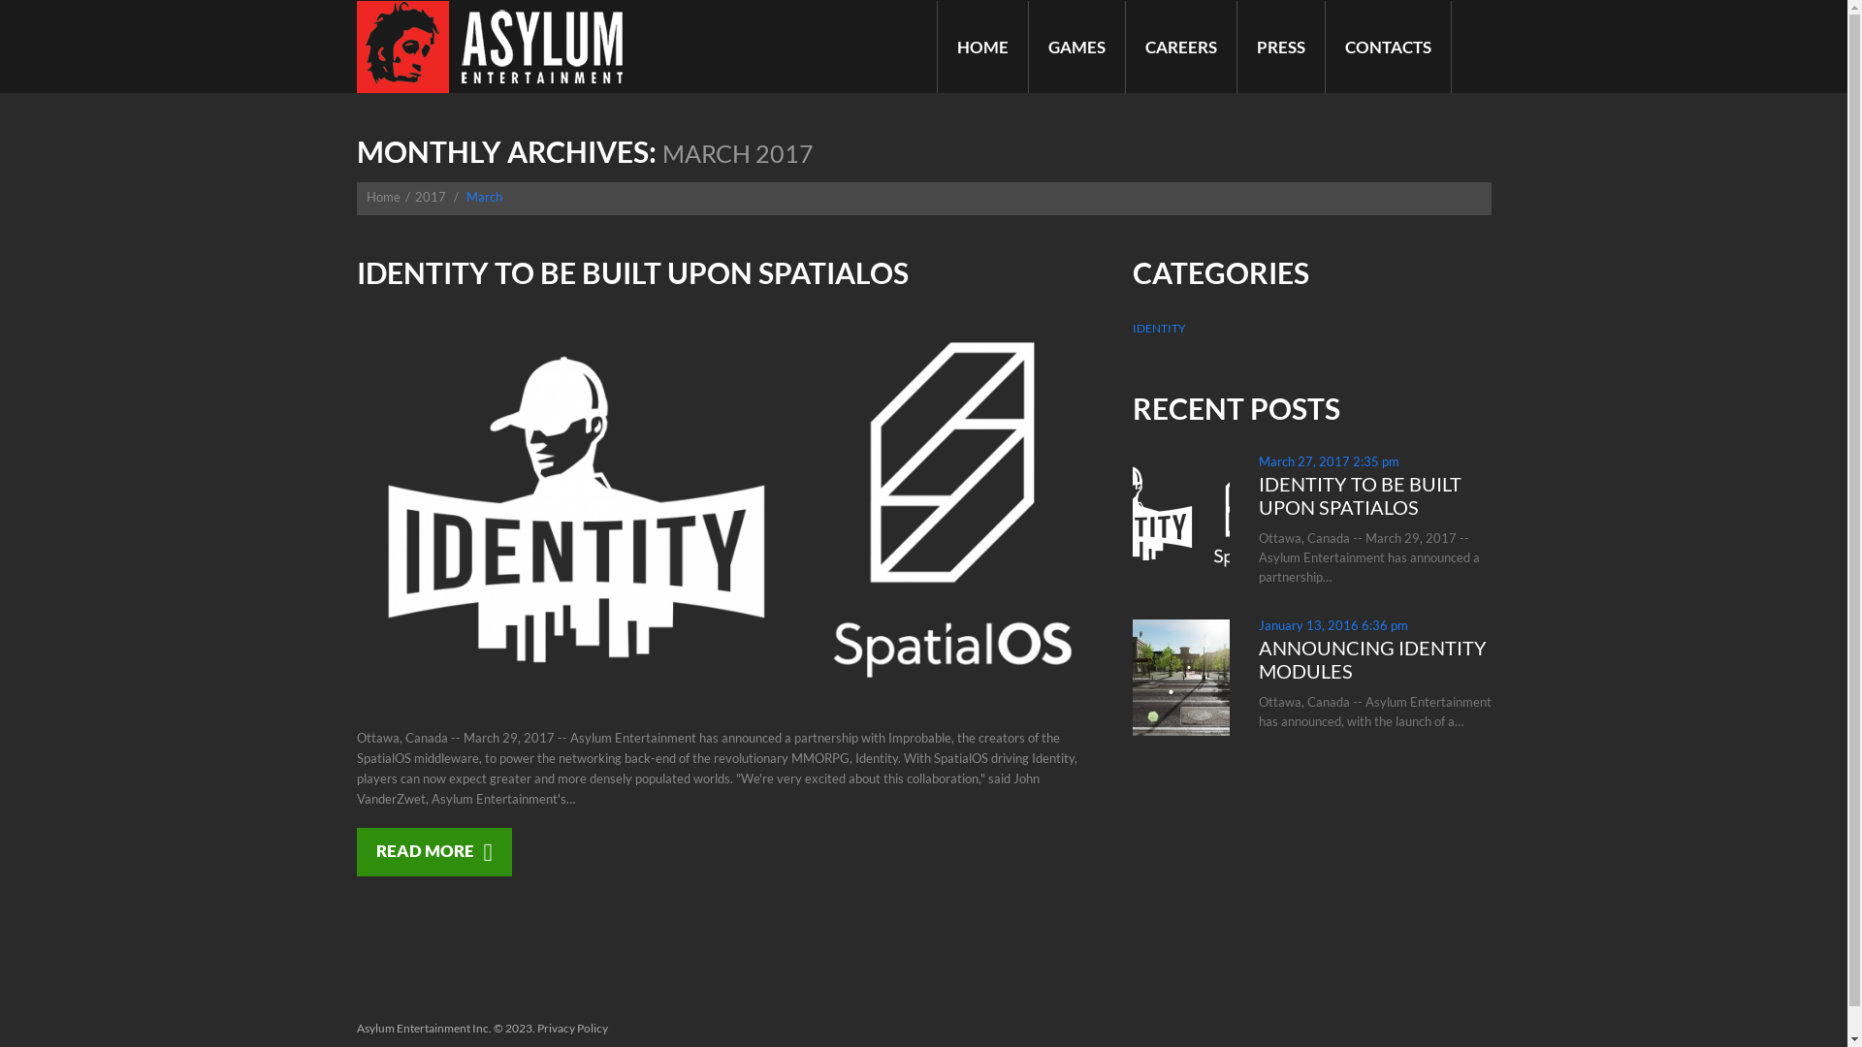 The width and height of the screenshot is (1862, 1047). Describe the element at coordinates (1076, 47) in the screenshot. I see `GAMES` at that location.